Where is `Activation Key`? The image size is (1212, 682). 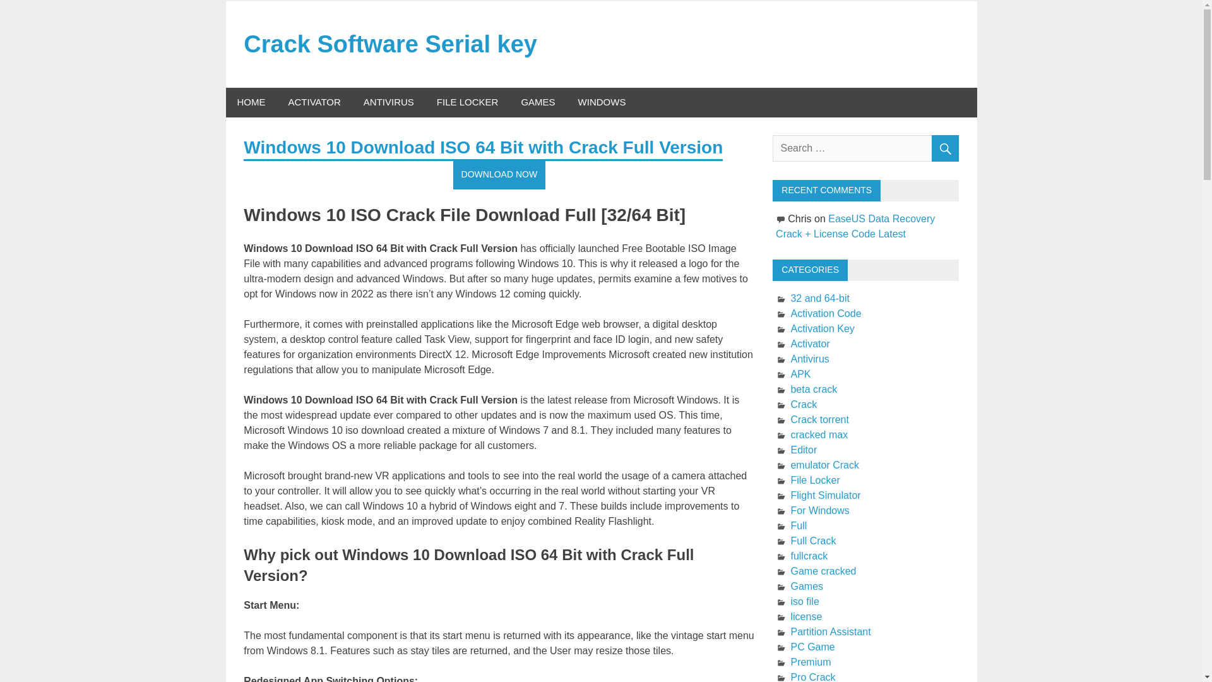 Activation Key is located at coordinates (822, 328).